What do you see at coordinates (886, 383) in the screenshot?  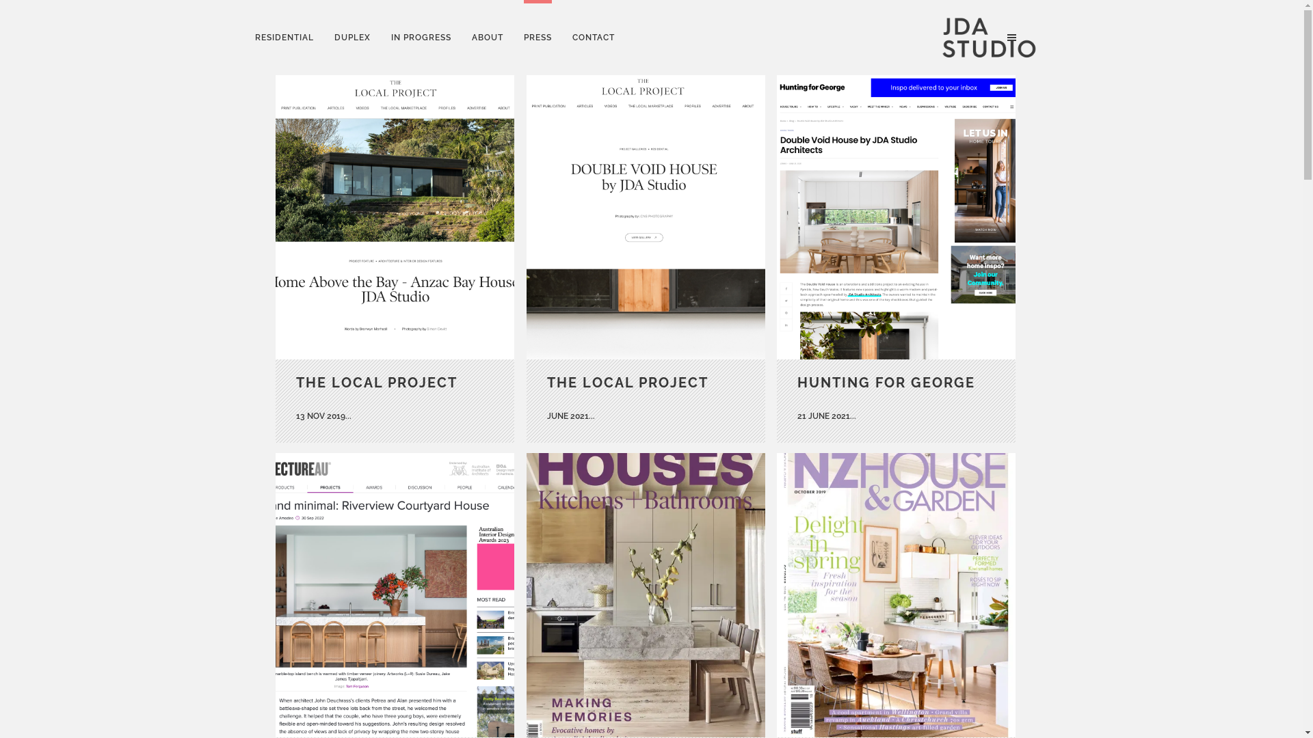 I see `HUNTING FOR GEORGE` at bounding box center [886, 383].